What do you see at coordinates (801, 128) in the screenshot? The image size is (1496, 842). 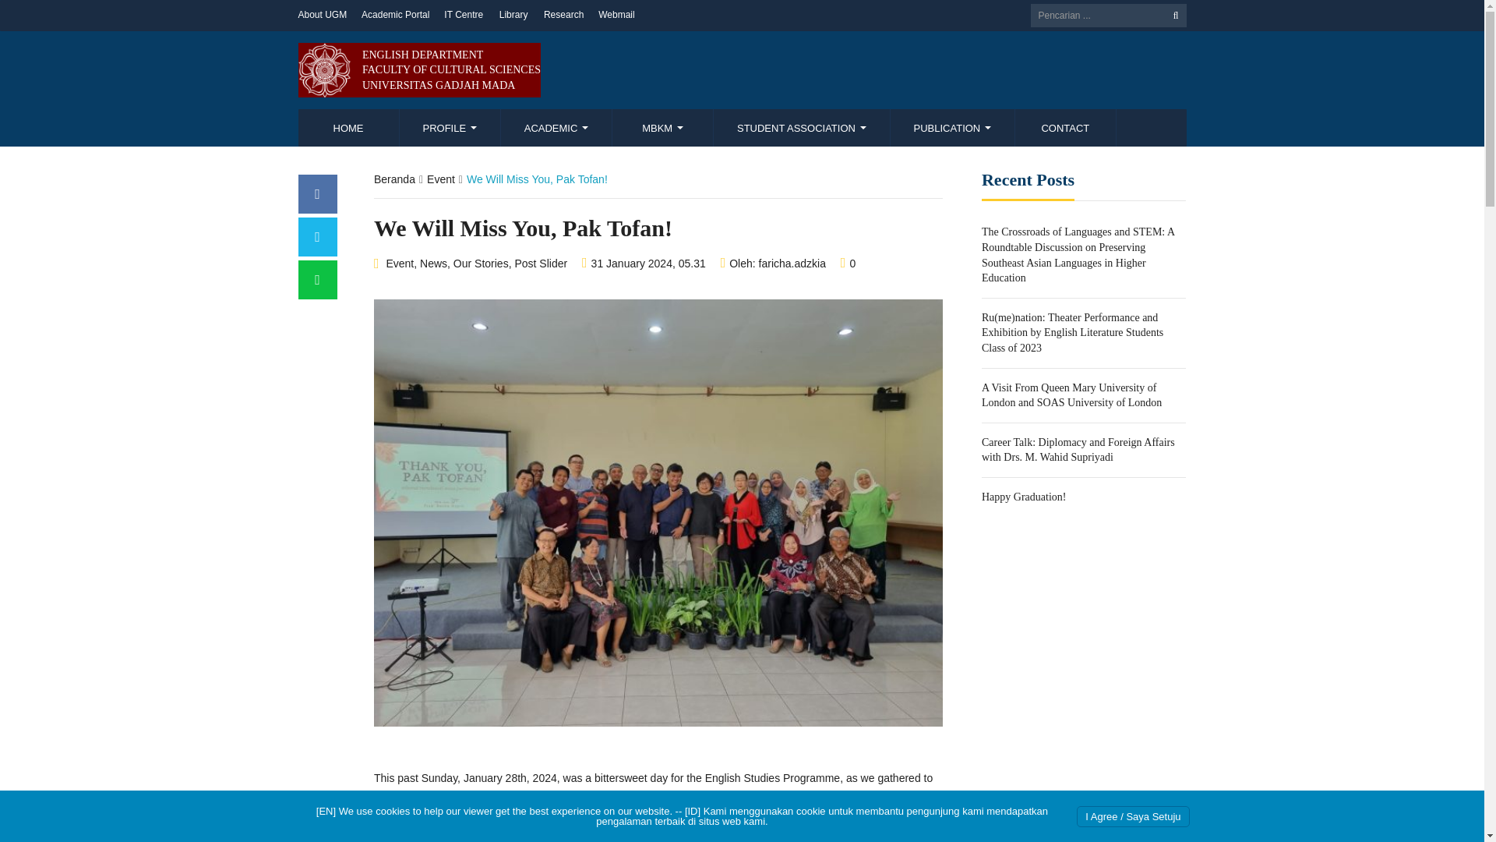 I see `STUDENT ASSOCIATION` at bounding box center [801, 128].